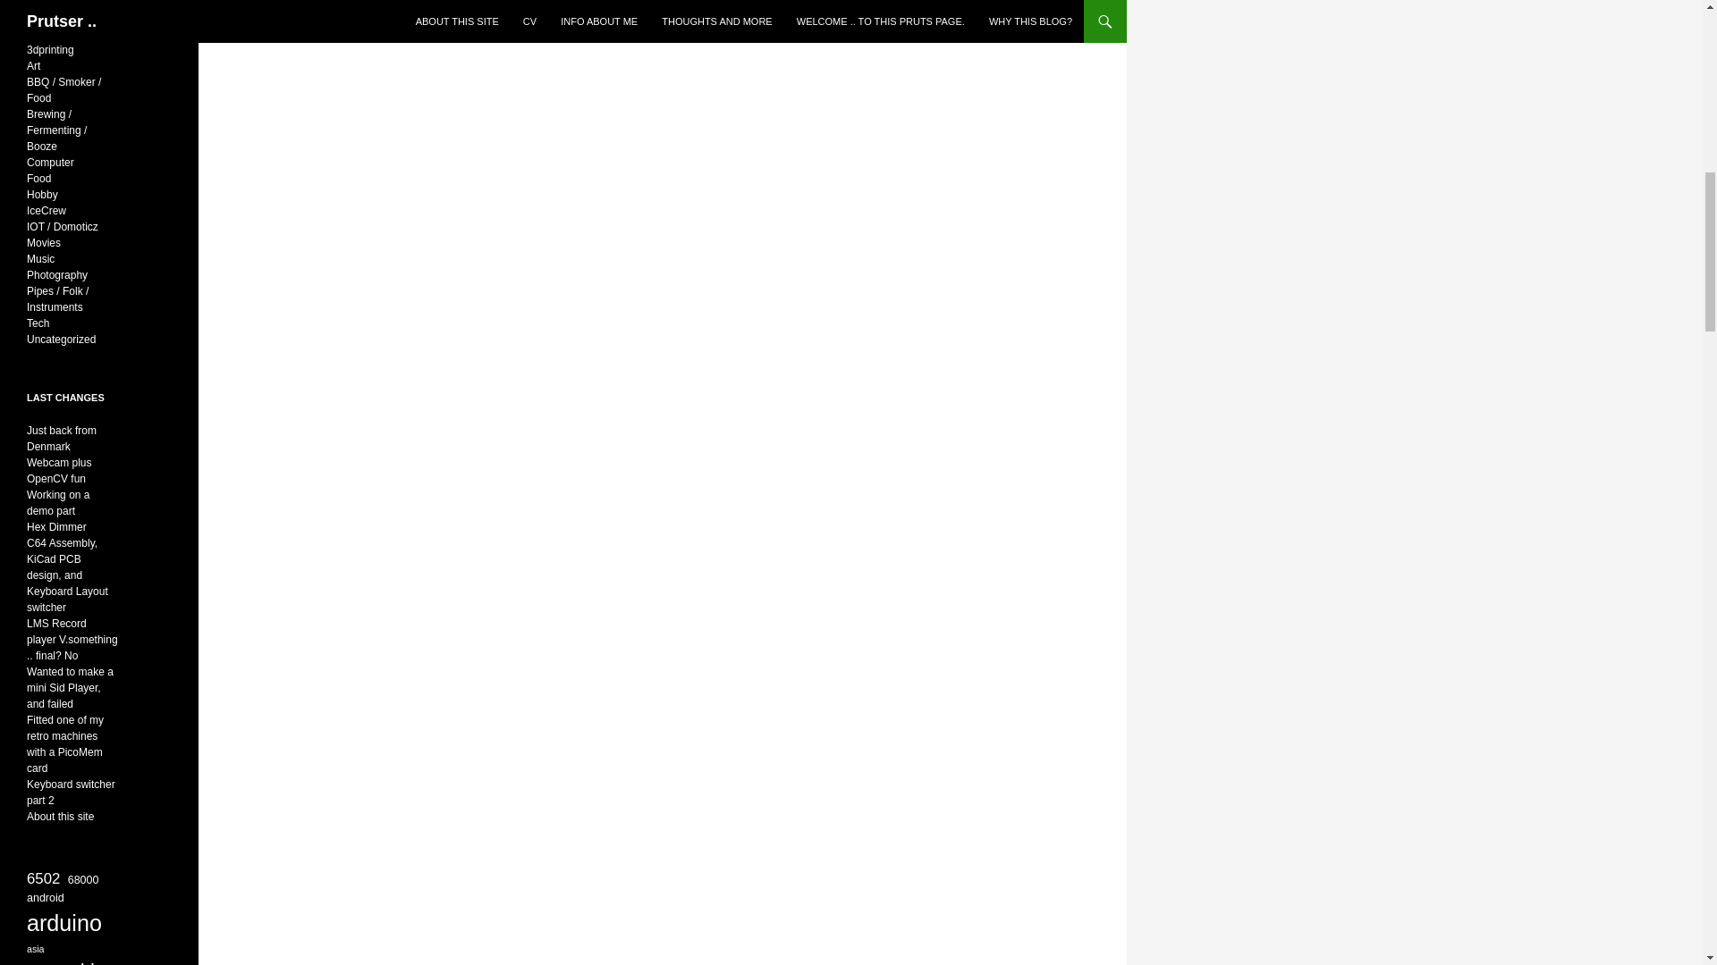 The image size is (1717, 965). What do you see at coordinates (41, 259) in the screenshot?
I see `Music` at bounding box center [41, 259].